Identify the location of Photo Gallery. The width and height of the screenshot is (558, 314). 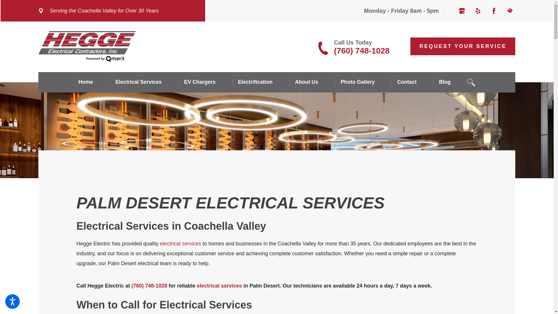
(363, 82).